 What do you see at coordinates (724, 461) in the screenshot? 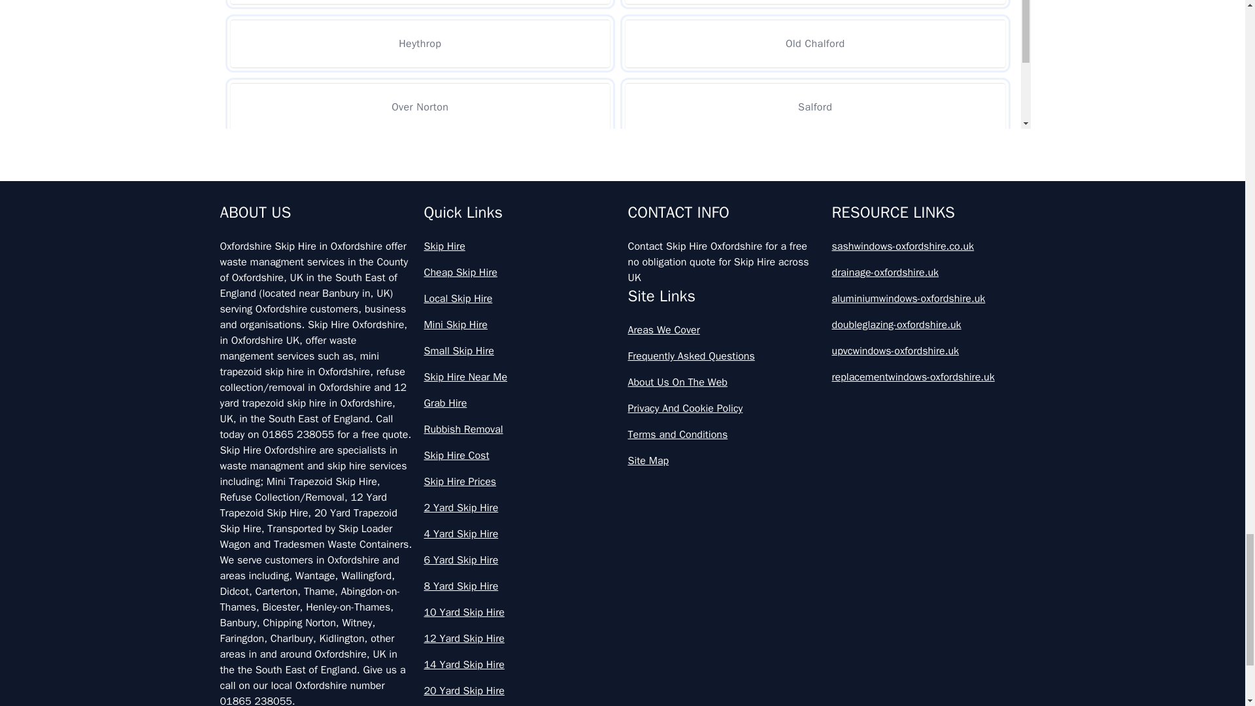
I see `Site Map` at bounding box center [724, 461].